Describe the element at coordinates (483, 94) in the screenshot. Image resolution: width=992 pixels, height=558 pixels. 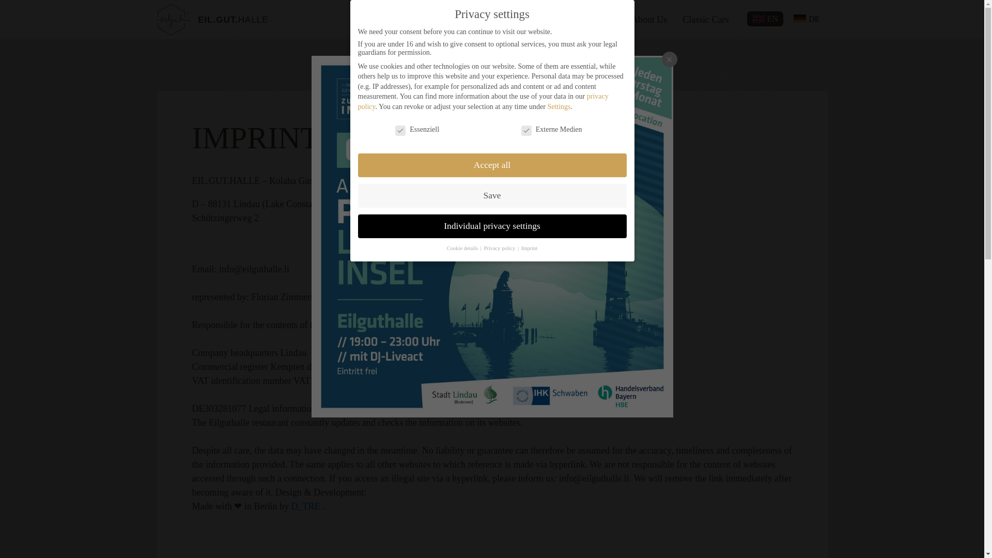
I see `privacy policy` at that location.